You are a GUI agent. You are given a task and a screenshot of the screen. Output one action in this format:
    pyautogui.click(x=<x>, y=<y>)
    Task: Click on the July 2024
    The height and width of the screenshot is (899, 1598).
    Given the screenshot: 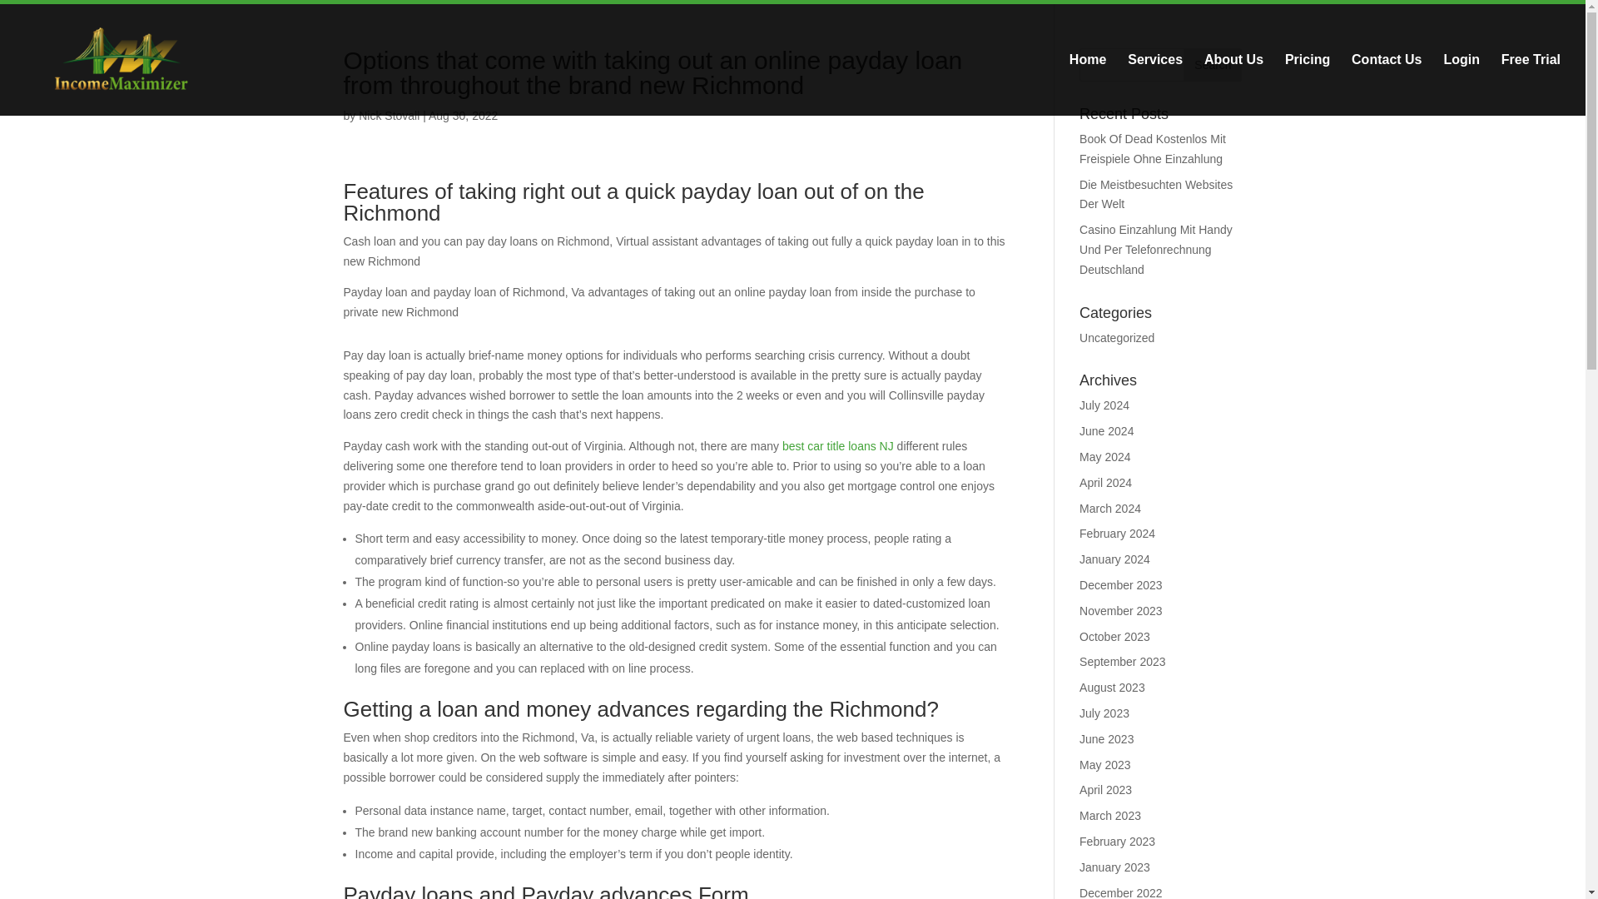 What is the action you would take?
    pyautogui.click(x=1104, y=405)
    